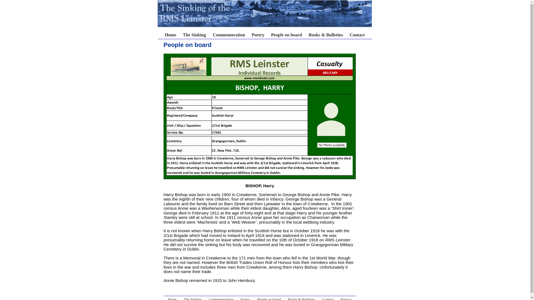 This screenshot has height=300, width=534. I want to click on The Sinking, so click(192, 299).